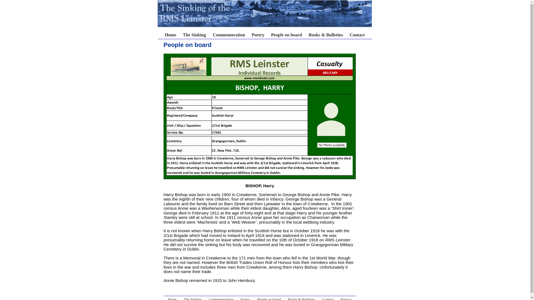 This screenshot has height=300, width=534. I want to click on The Sinking, so click(192, 299).